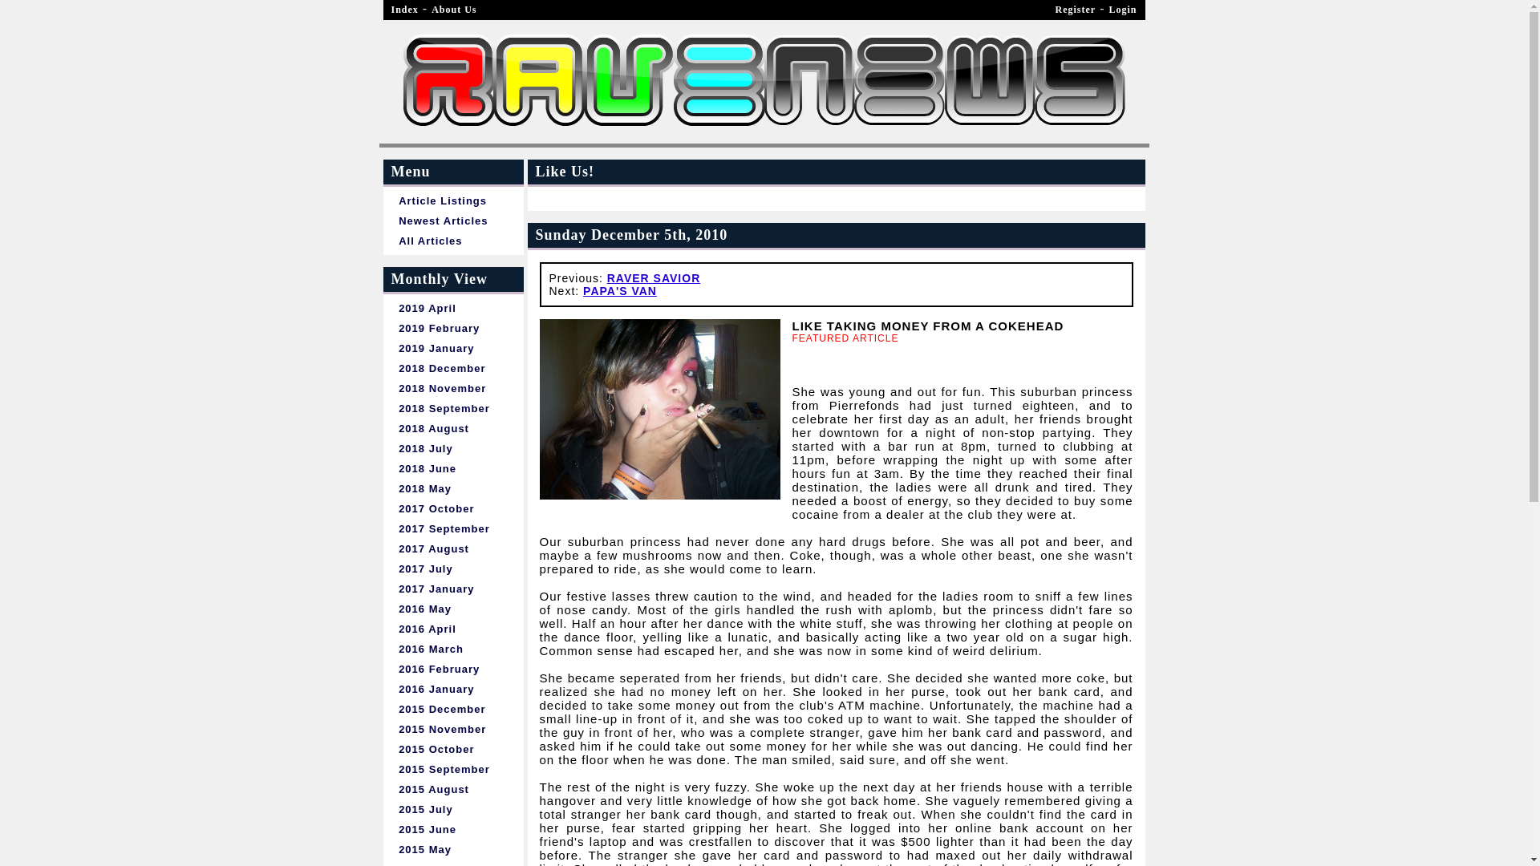  I want to click on 2016 April, so click(453, 629).